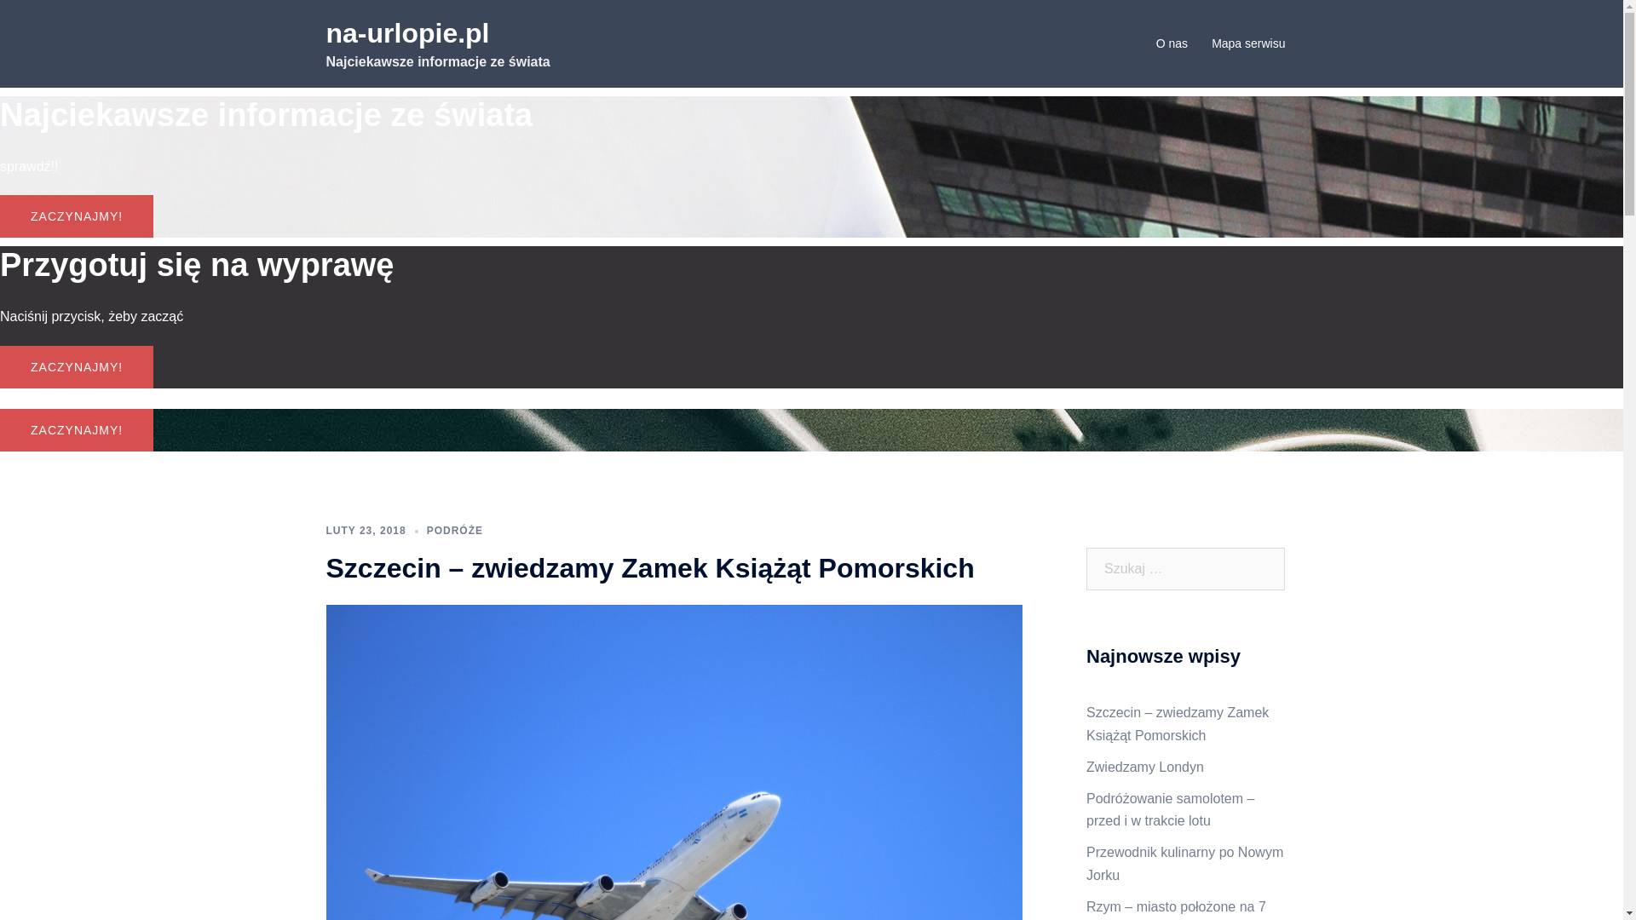 The height and width of the screenshot is (920, 1636). Describe the element at coordinates (77, 430) in the screenshot. I see `ZACZYNAJMY!` at that location.